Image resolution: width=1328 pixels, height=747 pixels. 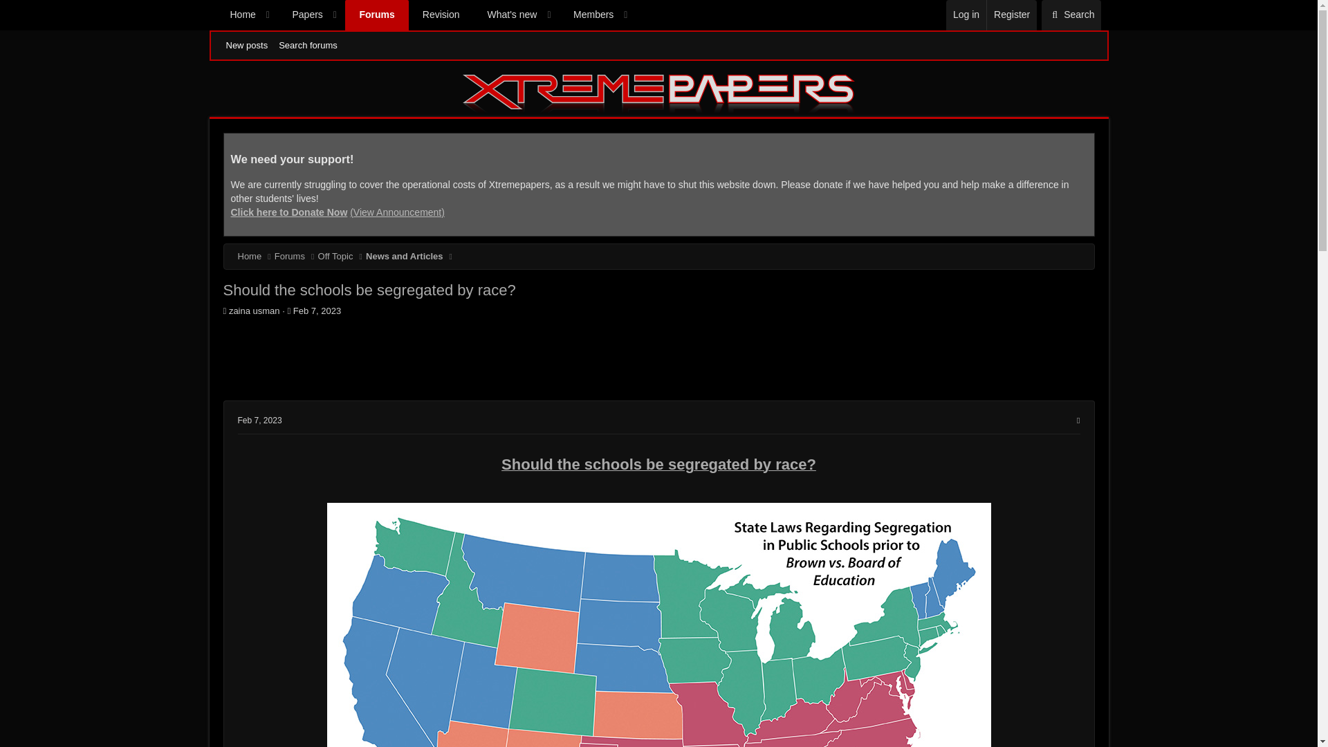 I want to click on Feb 7, 2023 at 6:14 PM, so click(x=1011, y=15).